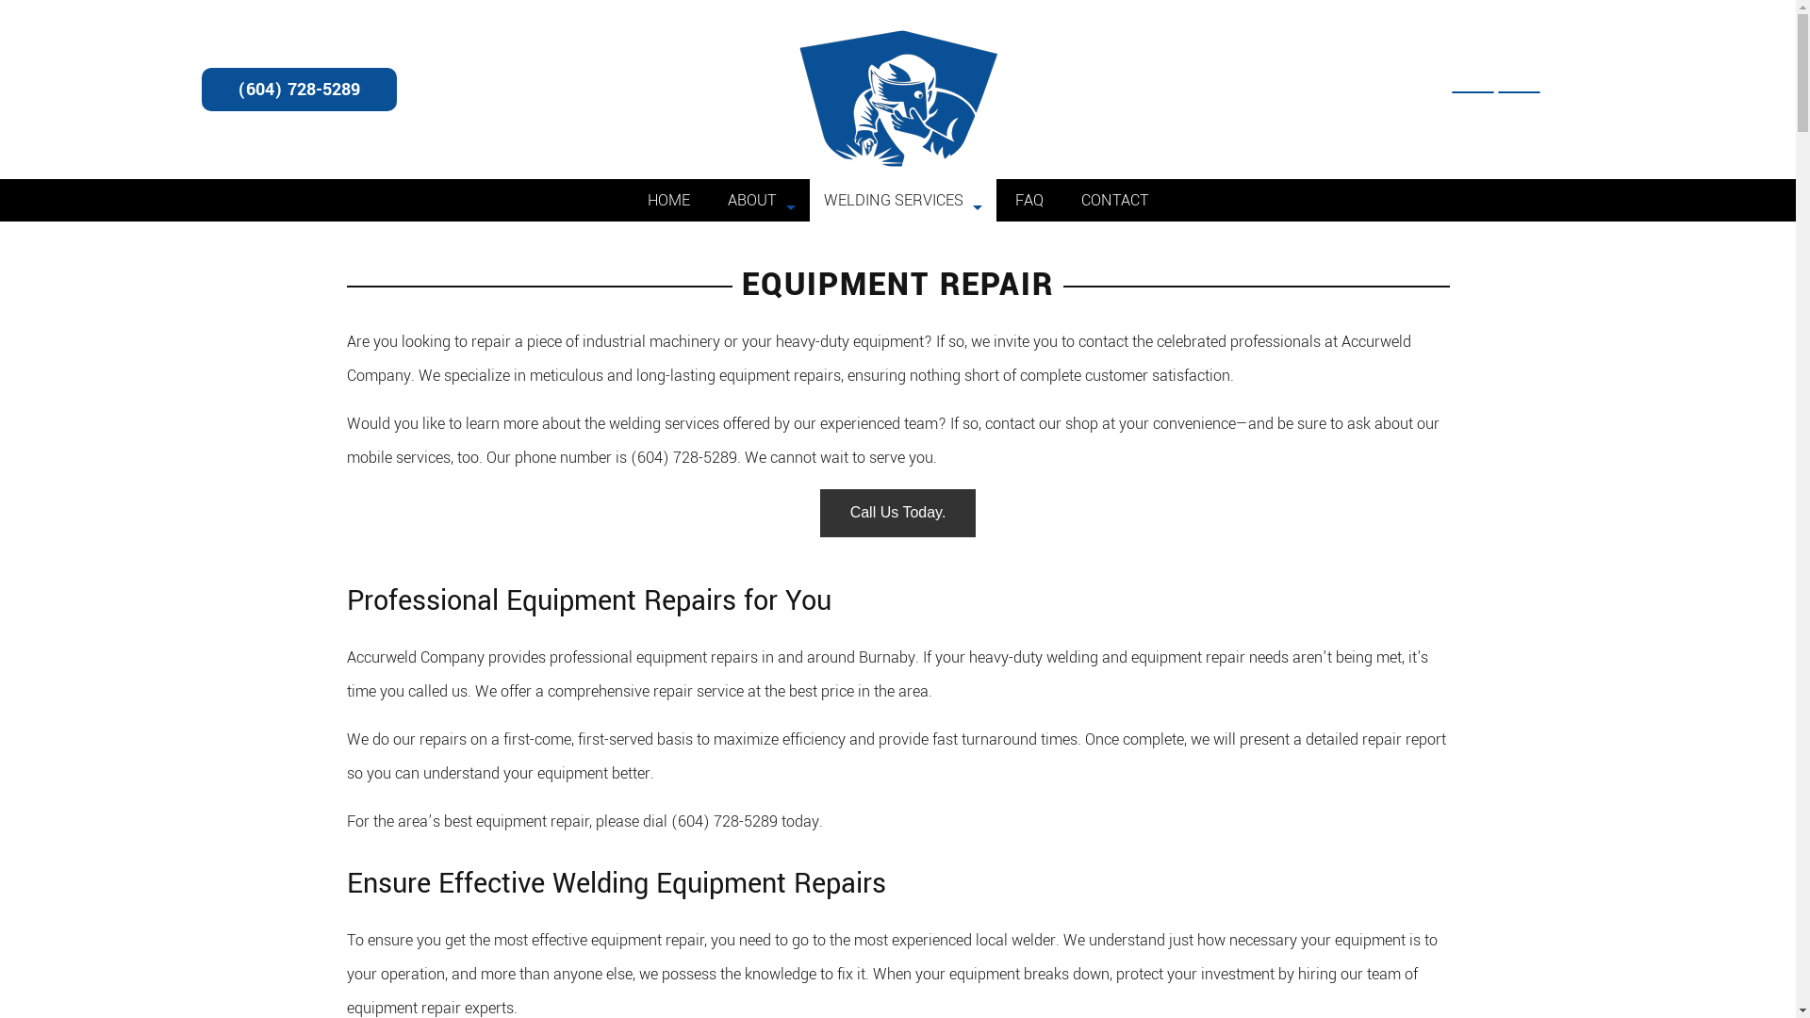 The height and width of the screenshot is (1018, 1810). What do you see at coordinates (902, 278) in the screenshot?
I see `metal installation` at bounding box center [902, 278].